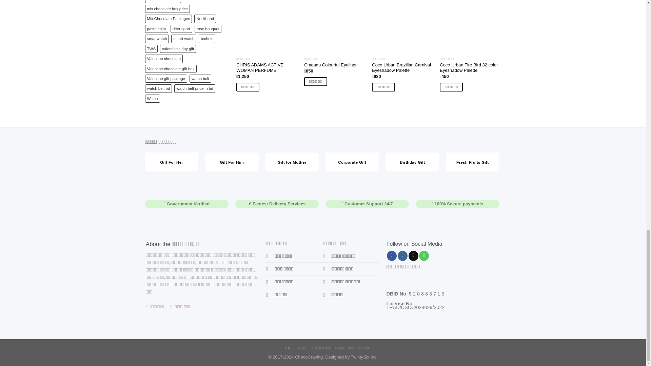  I want to click on English, so click(280, 348).